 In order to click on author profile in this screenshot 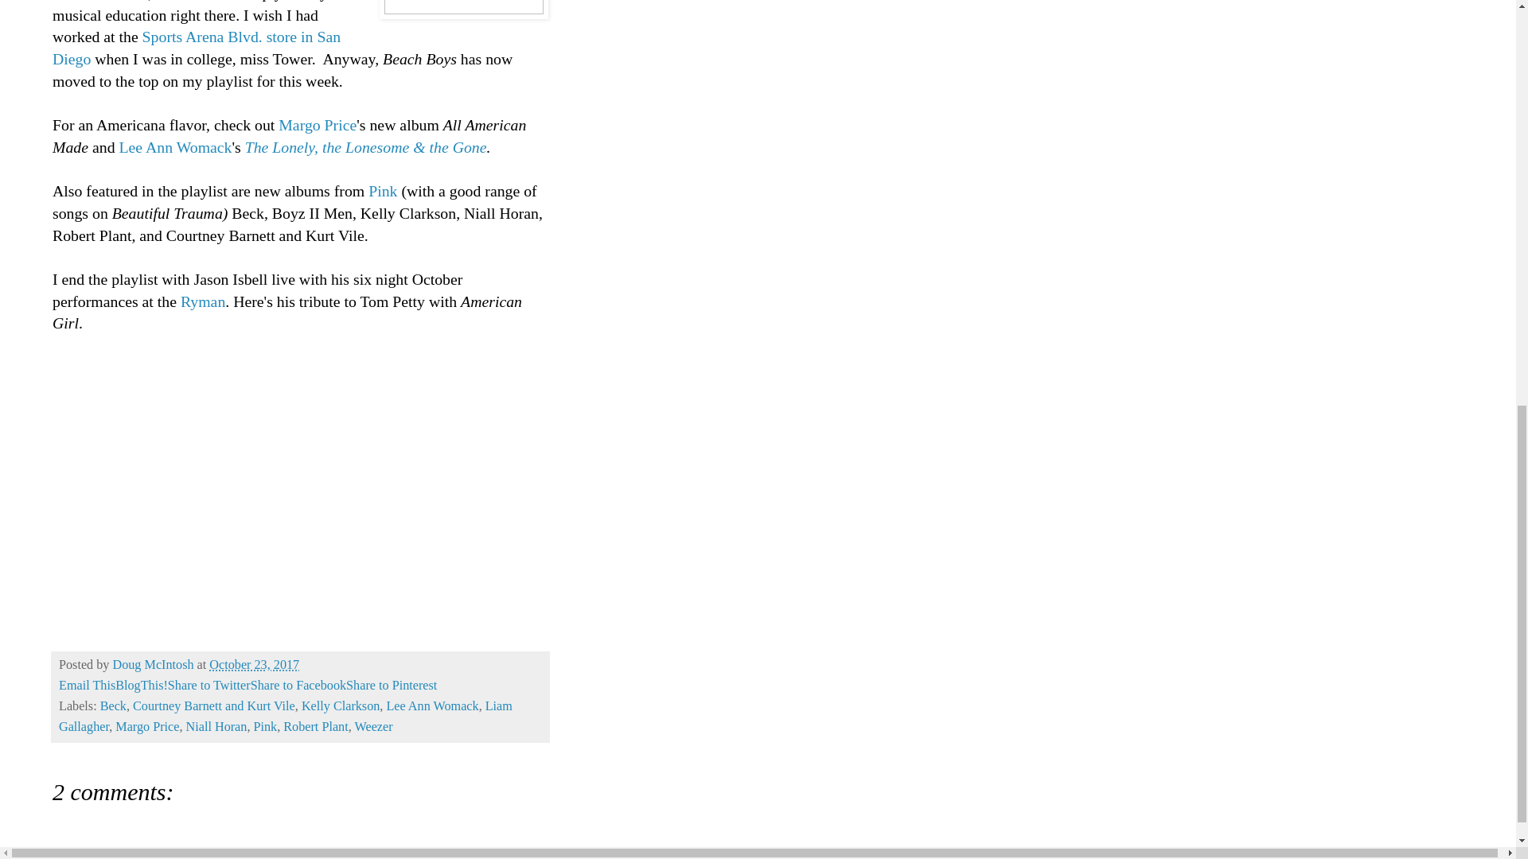, I will do `click(154, 665)`.